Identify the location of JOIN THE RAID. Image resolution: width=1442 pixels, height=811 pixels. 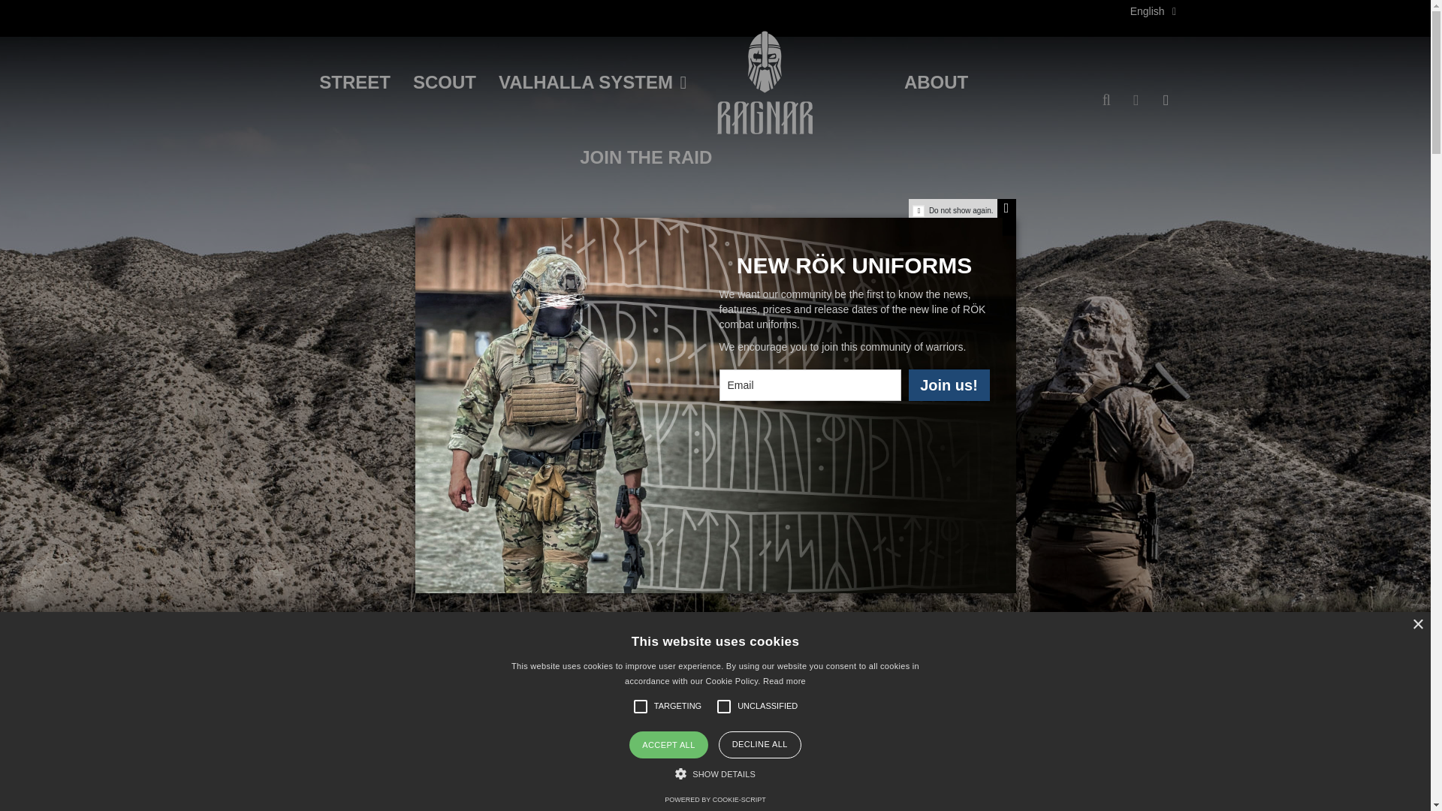
(643, 158).